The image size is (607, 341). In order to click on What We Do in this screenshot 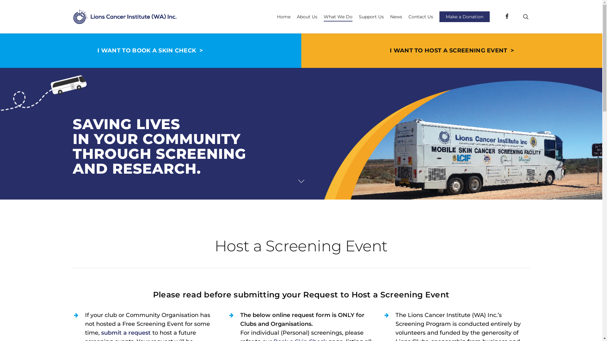, I will do `click(338, 17)`.